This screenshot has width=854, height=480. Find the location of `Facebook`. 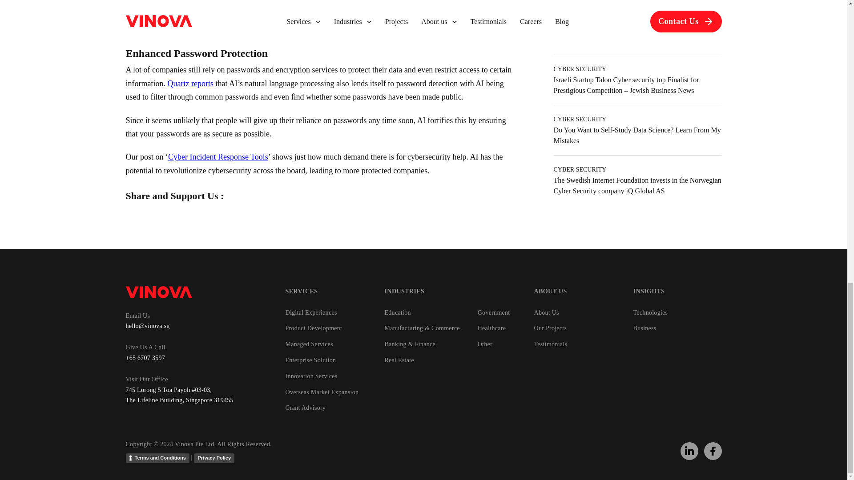

Facebook is located at coordinates (713, 451).